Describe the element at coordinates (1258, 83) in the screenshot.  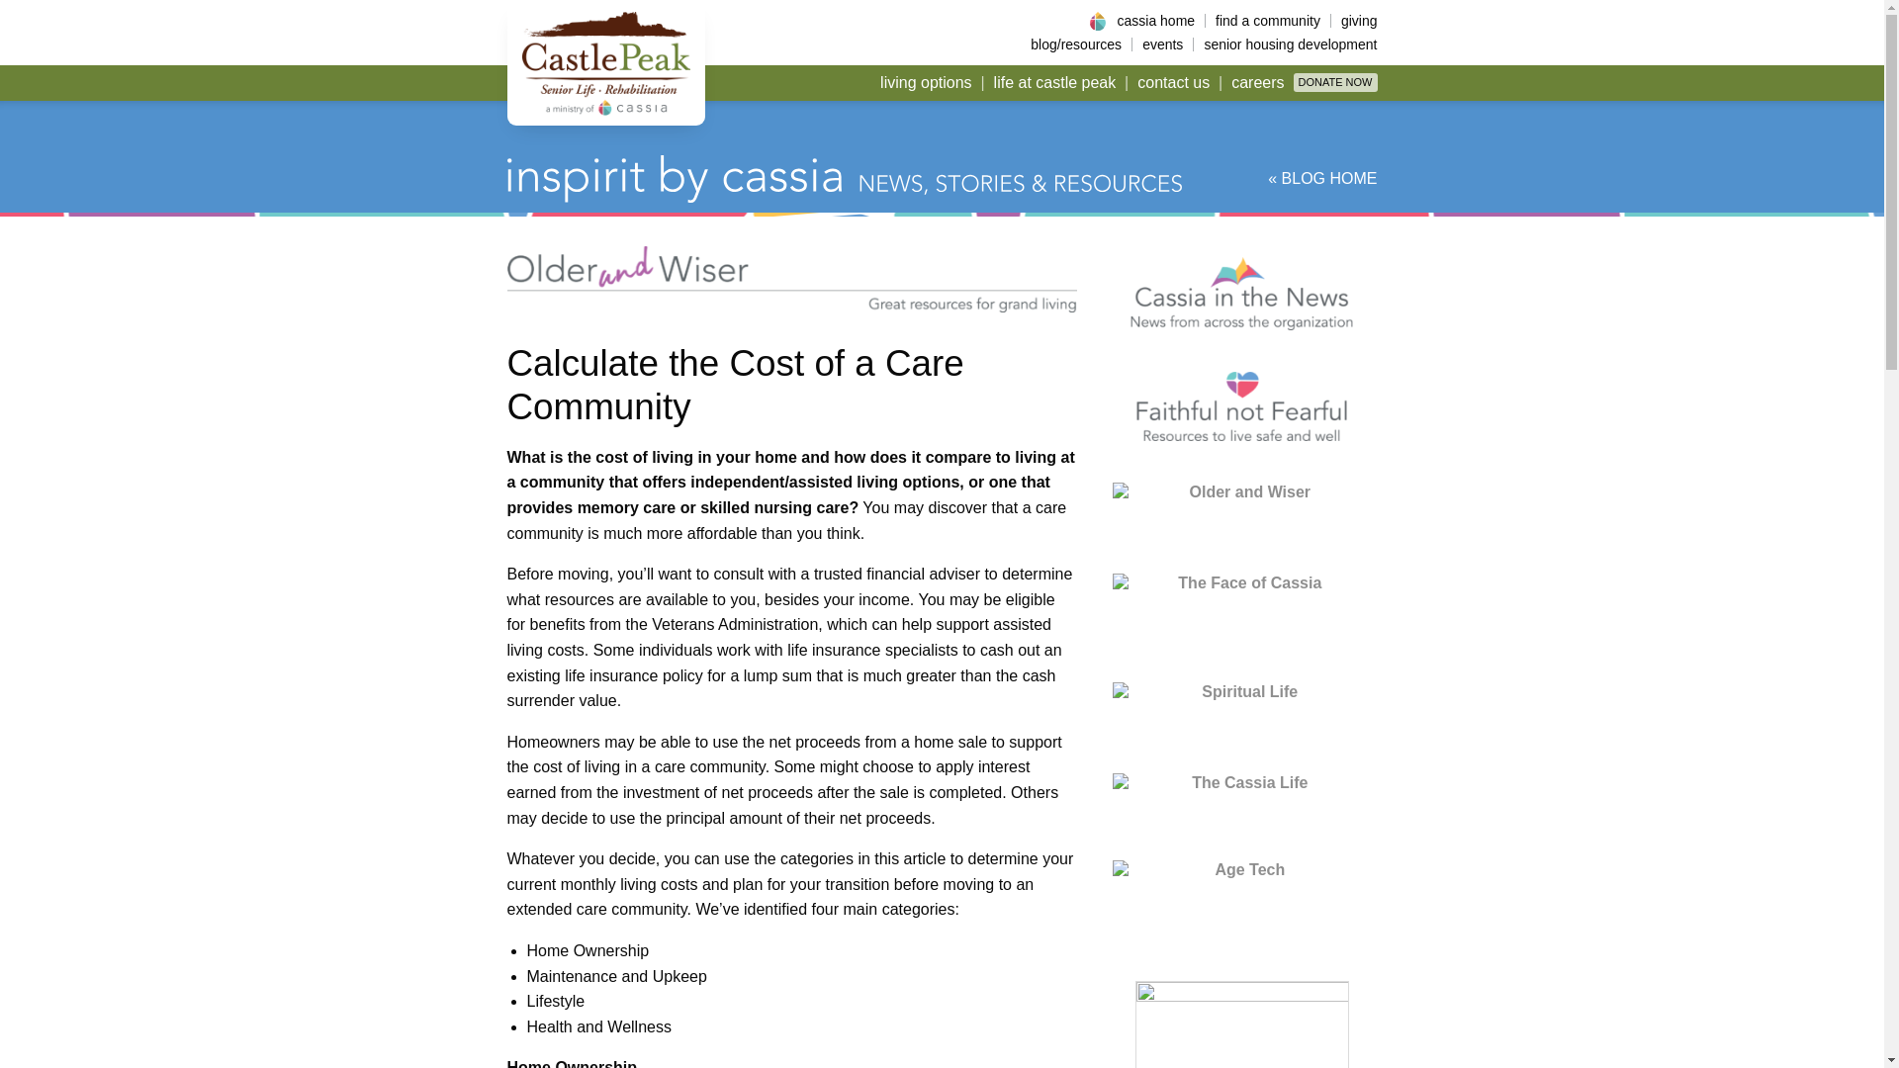
I see `careers` at that location.